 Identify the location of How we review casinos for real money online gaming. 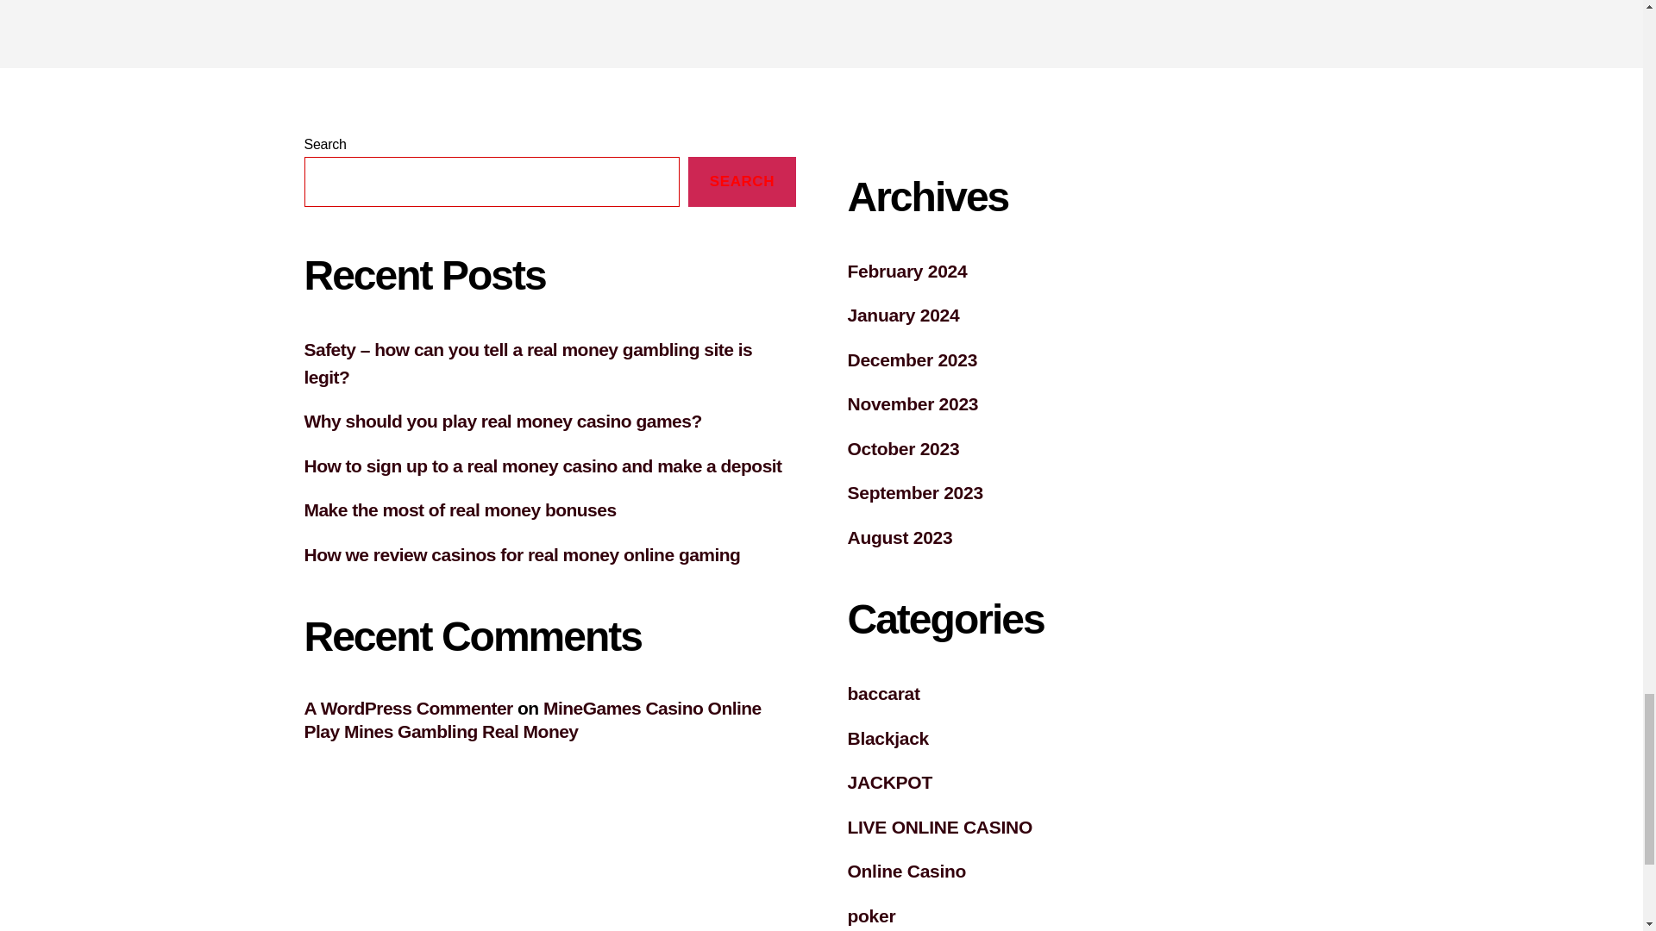
(521, 553).